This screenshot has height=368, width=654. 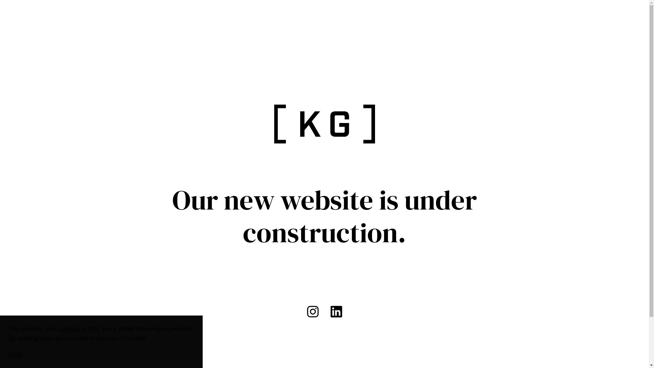 What do you see at coordinates (16, 354) in the screenshot?
I see `close` at bounding box center [16, 354].